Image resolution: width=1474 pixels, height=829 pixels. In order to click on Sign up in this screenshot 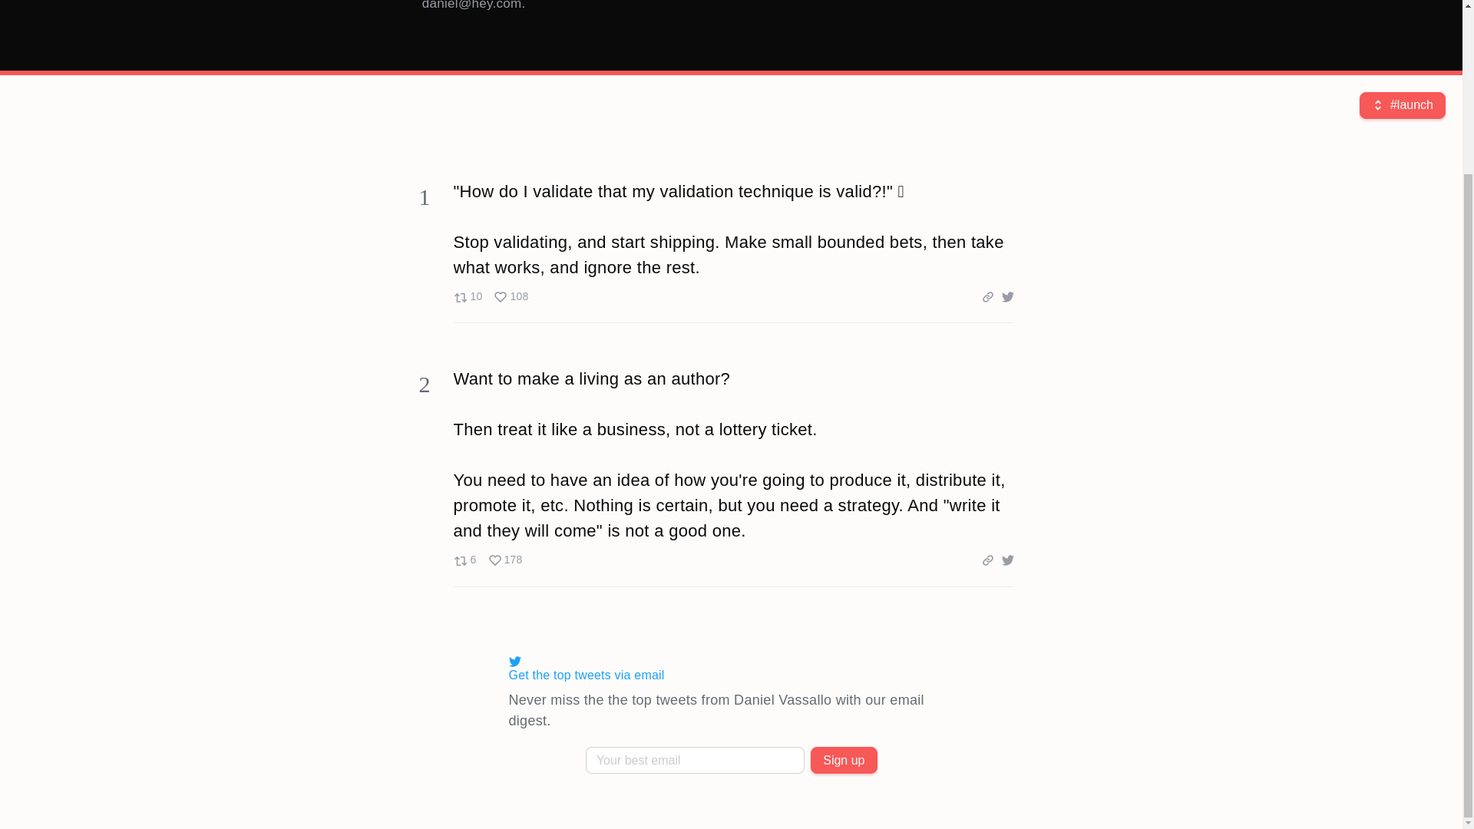, I will do `click(487, 560)`.